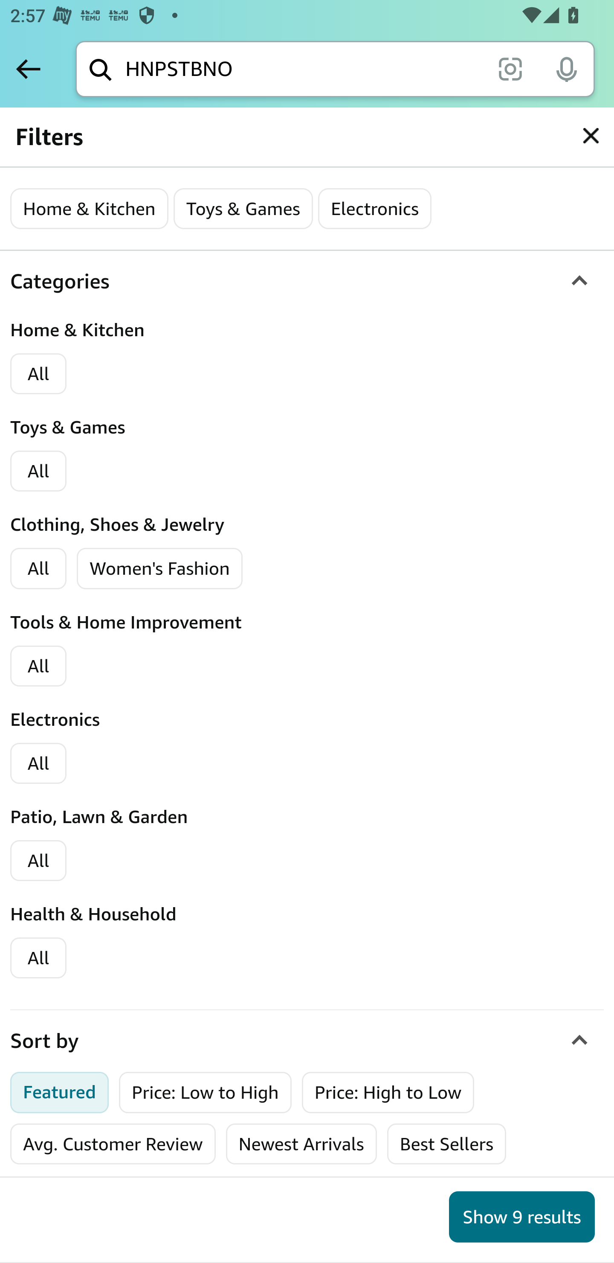  Describe the element at coordinates (38, 569) in the screenshot. I see `All` at that location.